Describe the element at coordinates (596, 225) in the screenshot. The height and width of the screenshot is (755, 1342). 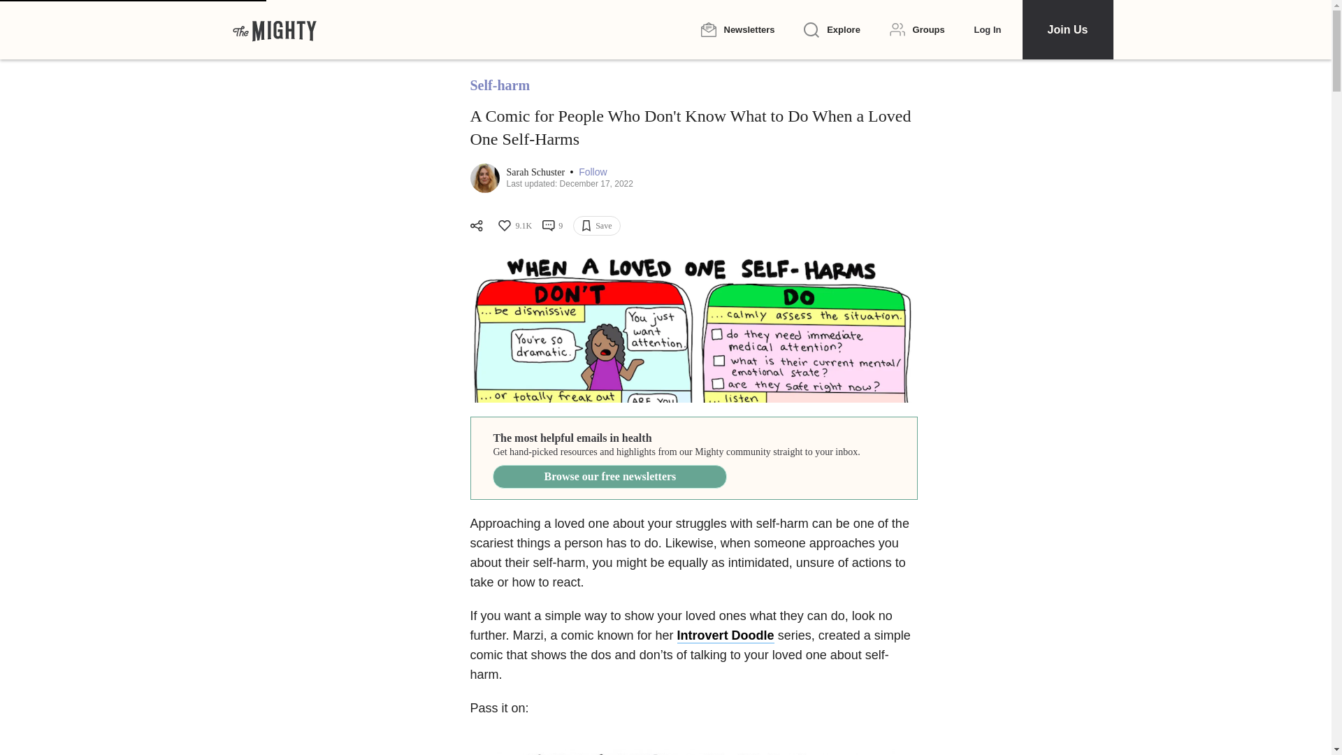
I see `Save` at that location.